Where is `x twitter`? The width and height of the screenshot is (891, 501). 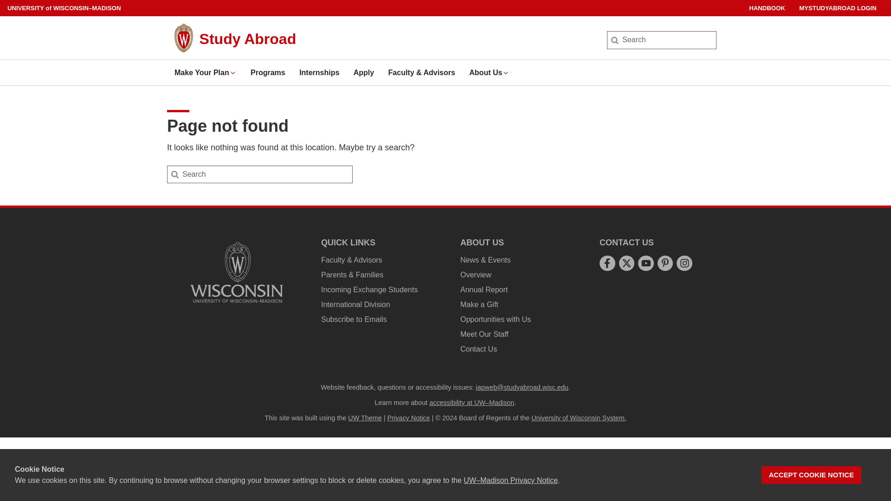 x twitter is located at coordinates (626, 263).